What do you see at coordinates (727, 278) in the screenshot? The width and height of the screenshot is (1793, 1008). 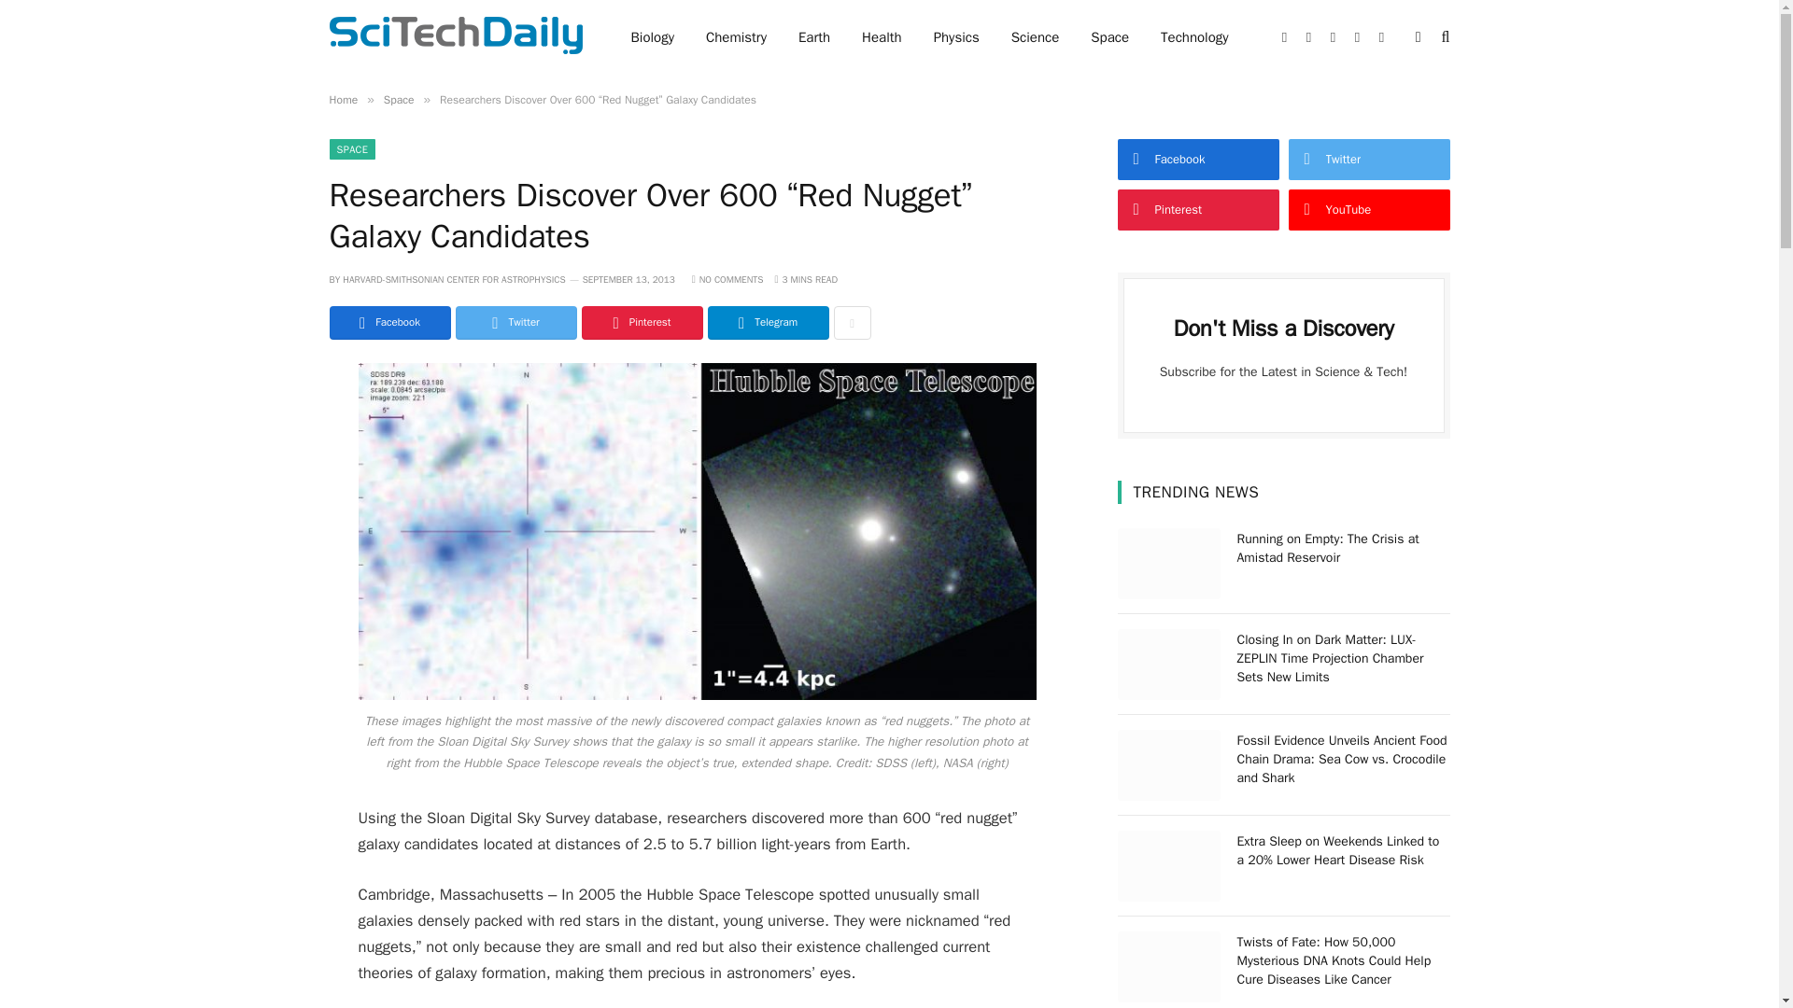 I see `NO COMMENTS` at bounding box center [727, 278].